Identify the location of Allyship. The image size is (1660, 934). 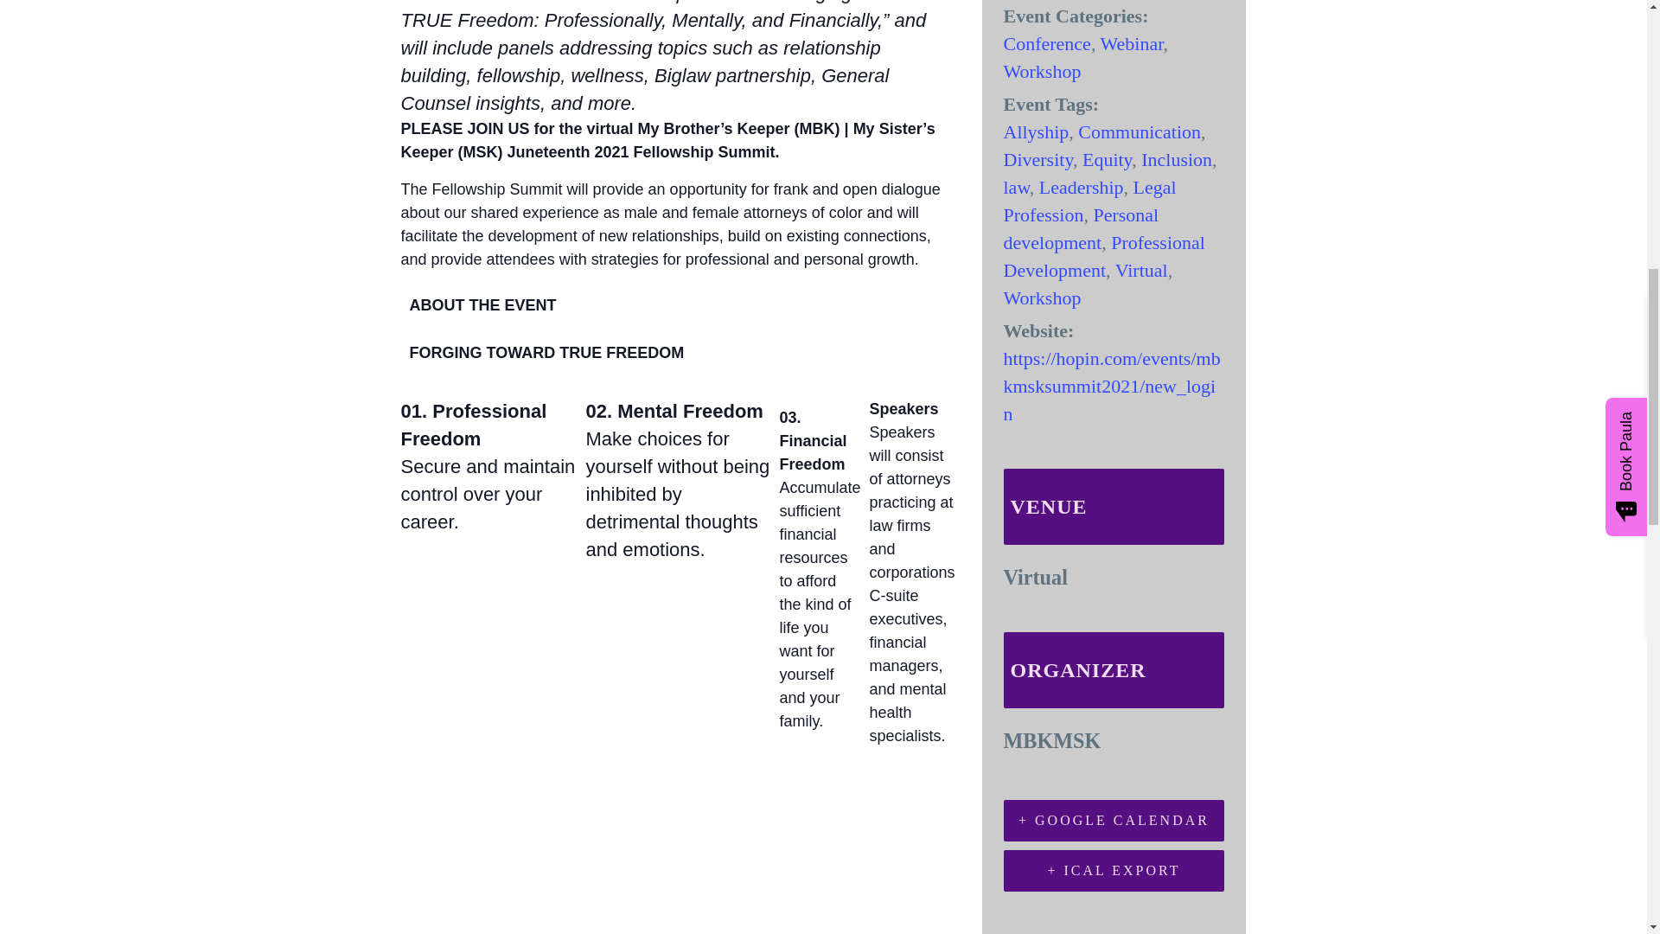
(1036, 131).